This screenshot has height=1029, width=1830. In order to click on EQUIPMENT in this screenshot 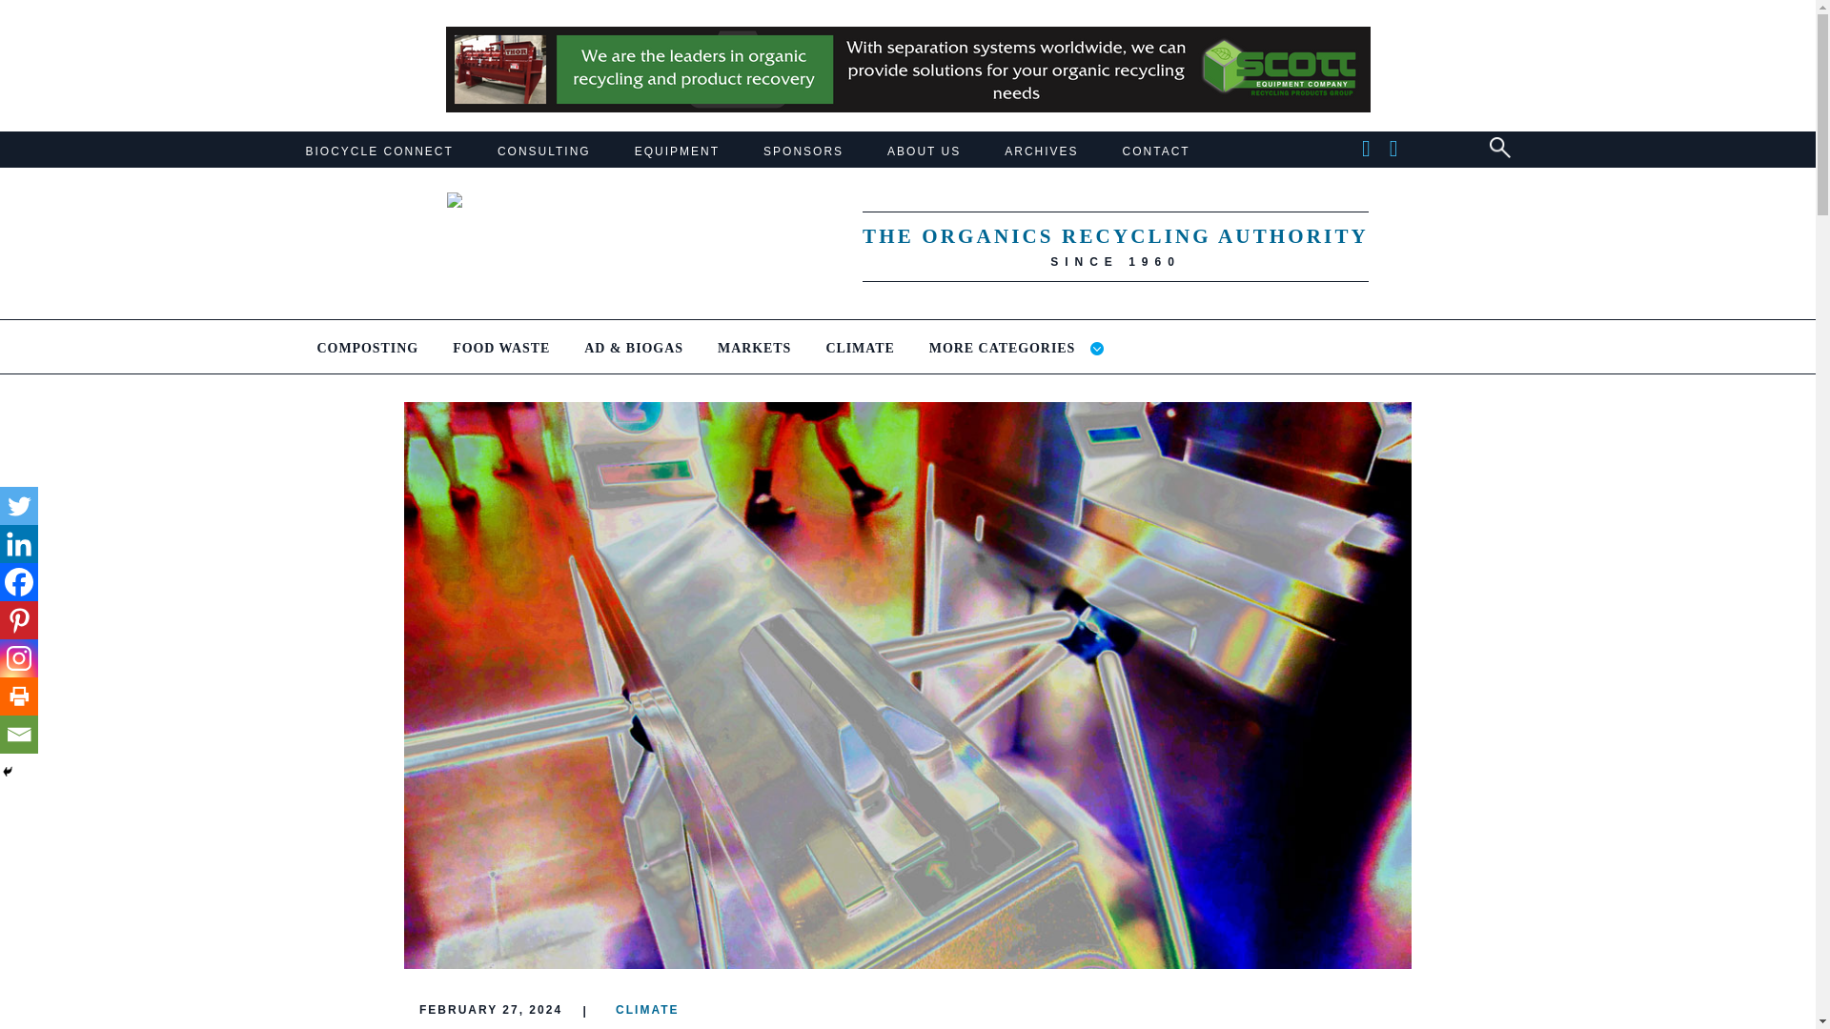, I will do `click(677, 151)`.